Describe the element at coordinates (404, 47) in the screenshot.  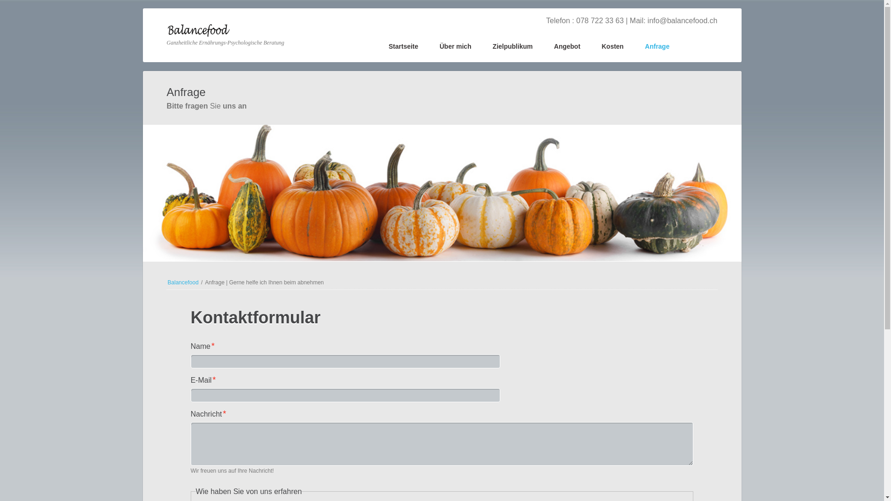
I see `Startseite` at that location.